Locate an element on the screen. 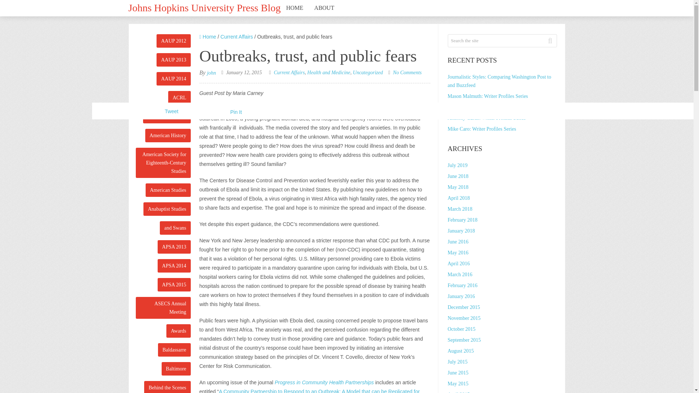 This screenshot has width=699, height=393. View all posts in Health and Medicine is located at coordinates (328, 73).